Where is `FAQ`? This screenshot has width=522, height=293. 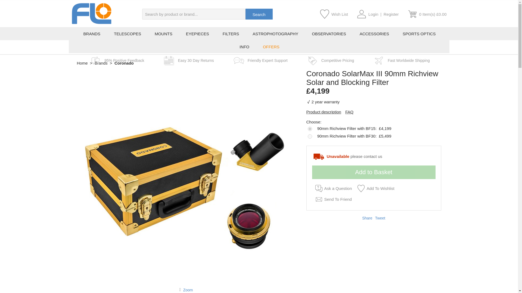
FAQ is located at coordinates (349, 112).